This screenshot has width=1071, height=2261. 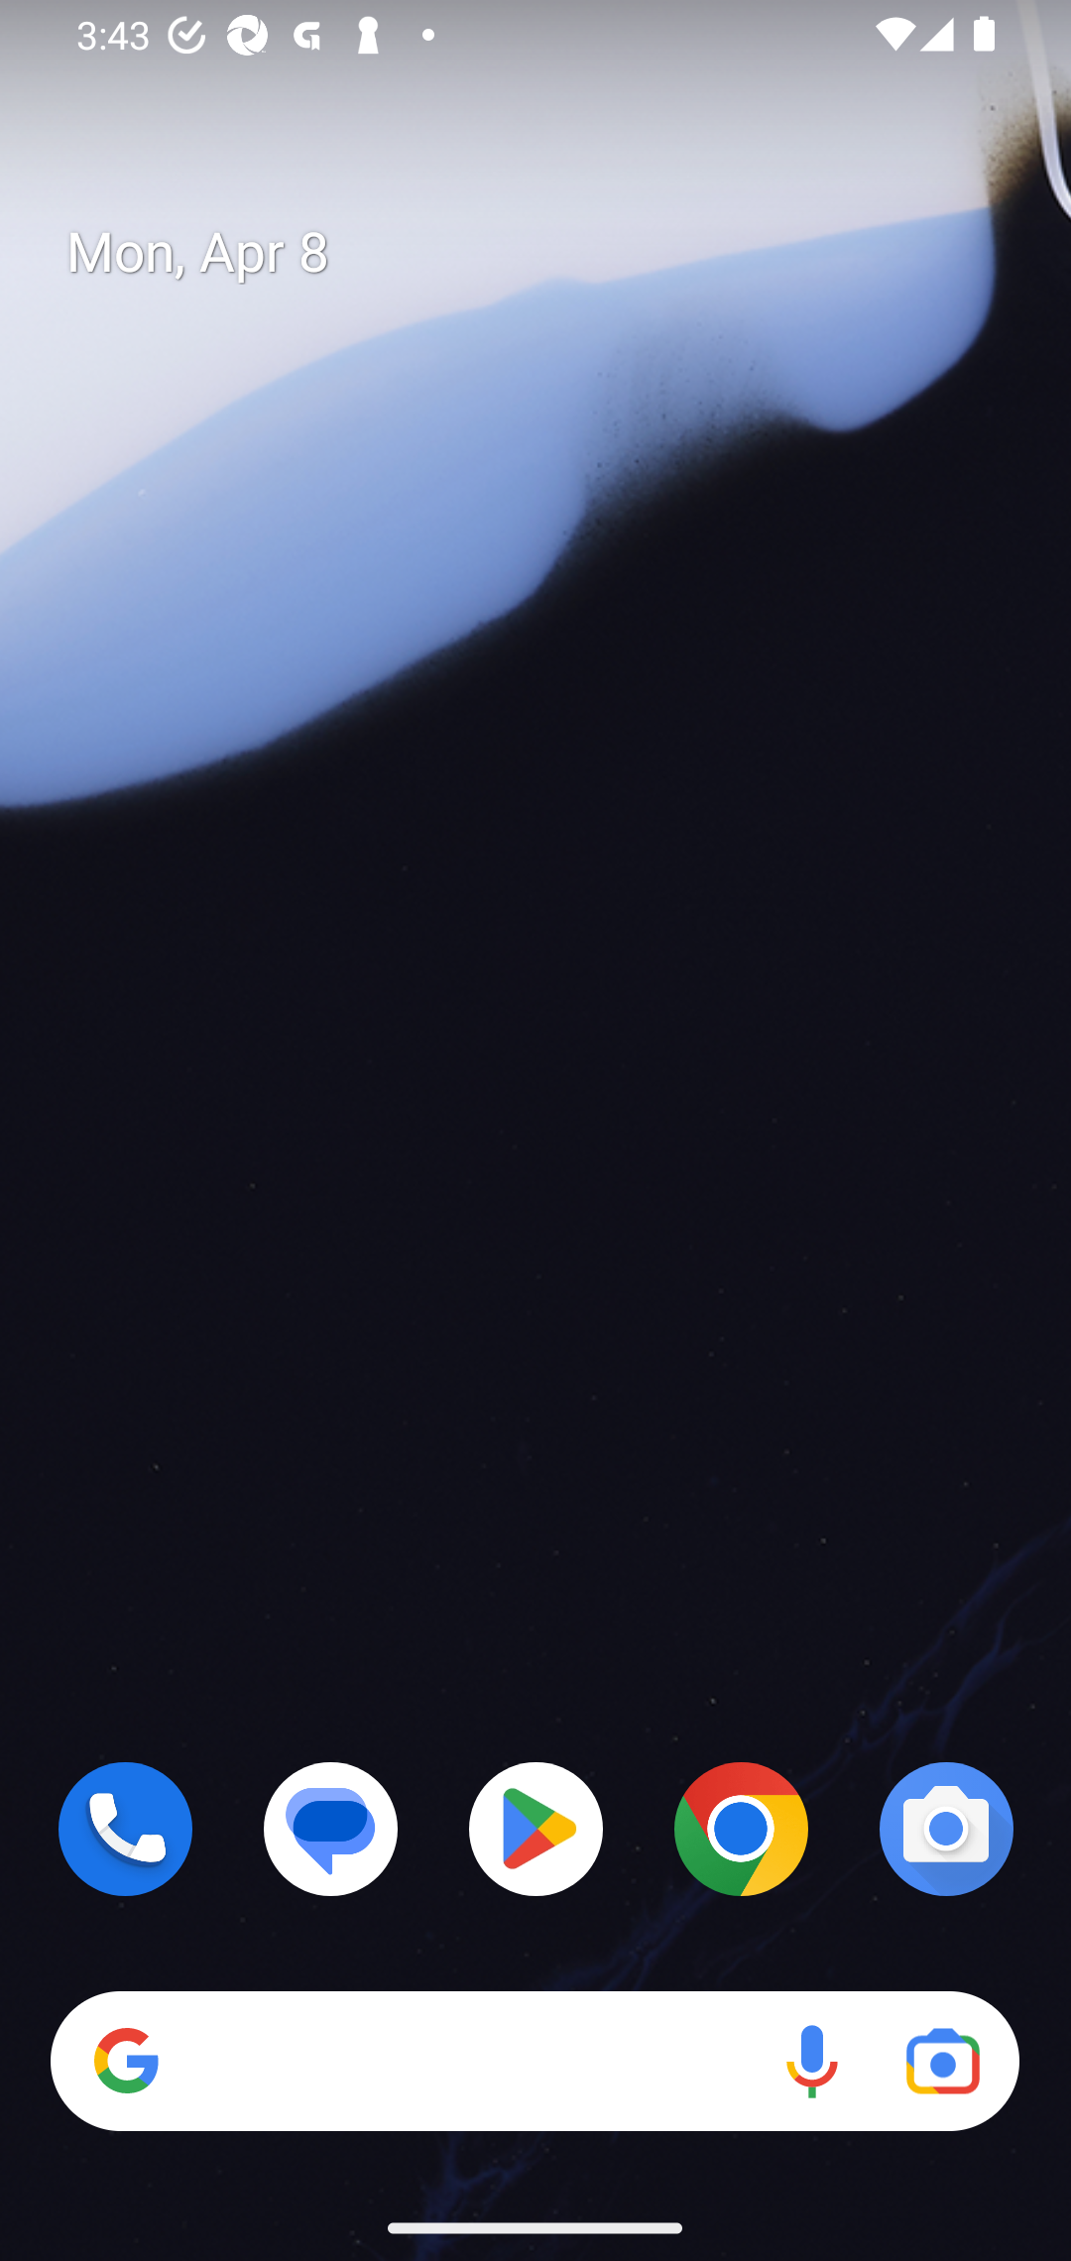 I want to click on Camera, so click(x=946, y=1829).